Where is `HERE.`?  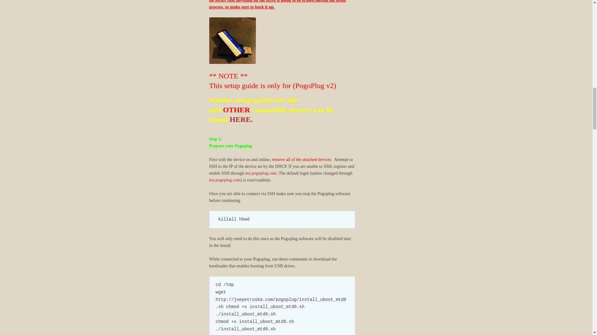
HERE. is located at coordinates (241, 119).